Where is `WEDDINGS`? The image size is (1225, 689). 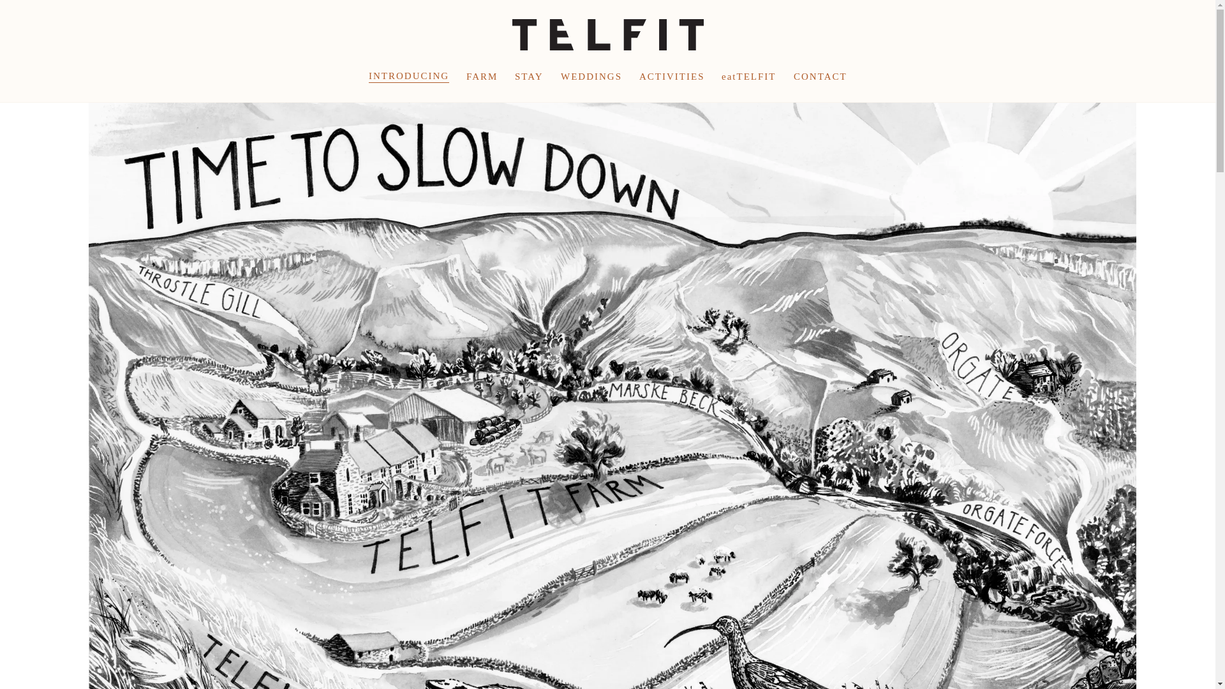 WEDDINGS is located at coordinates (591, 76).